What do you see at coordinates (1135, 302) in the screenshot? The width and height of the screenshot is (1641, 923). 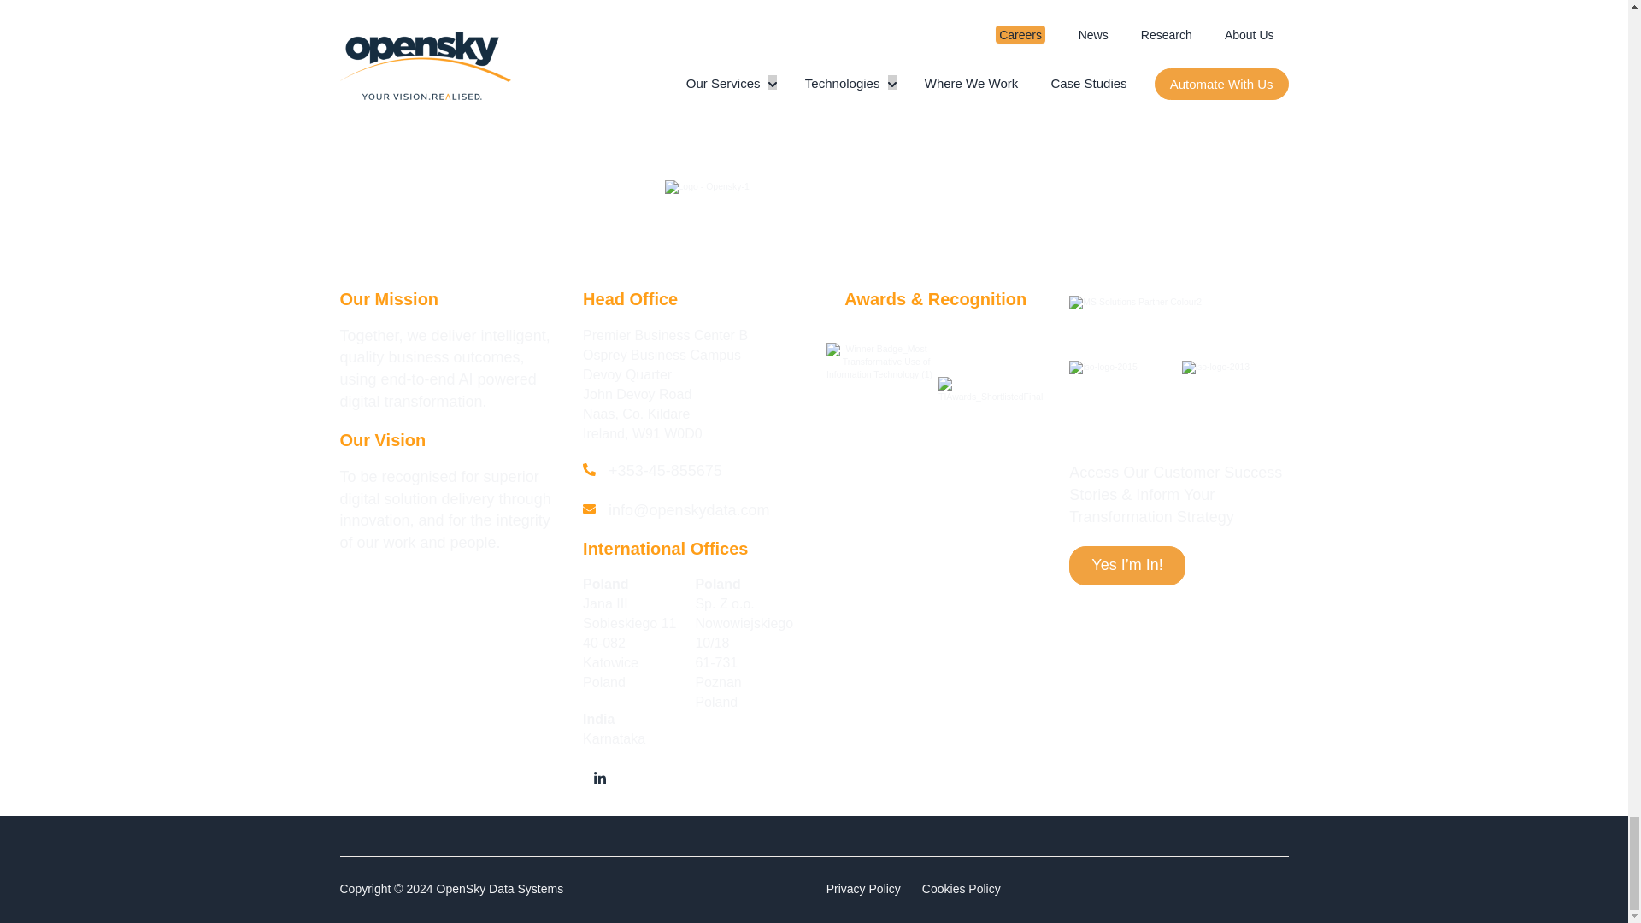 I see `MS Solutions Partner Colour2` at bounding box center [1135, 302].